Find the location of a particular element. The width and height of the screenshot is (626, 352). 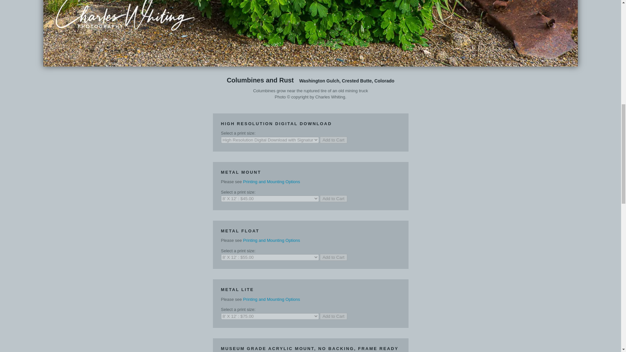

Printing and Mounting Options is located at coordinates (271, 299).